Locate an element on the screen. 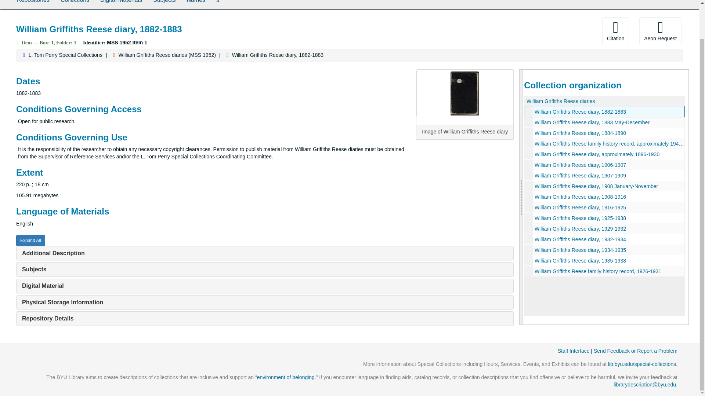  Search The Archives is located at coordinates (218, 4).